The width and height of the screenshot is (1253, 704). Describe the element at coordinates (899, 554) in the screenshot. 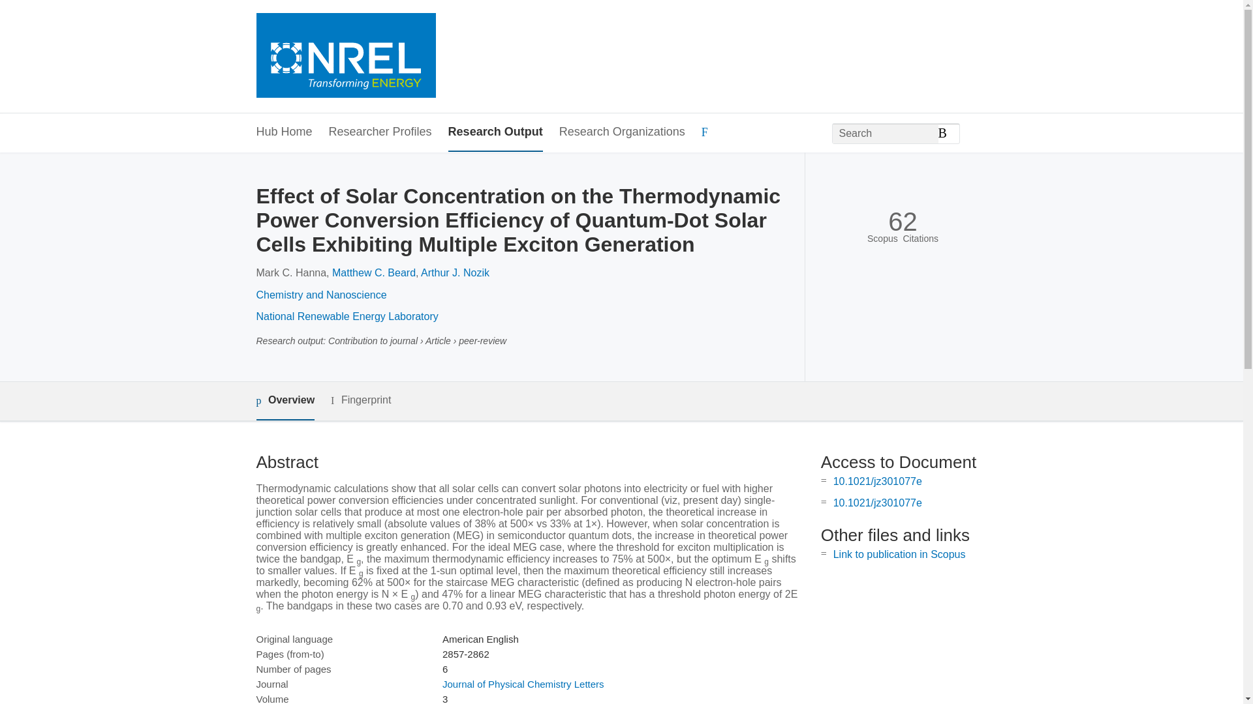

I see `Link to publication in Scopus` at that location.